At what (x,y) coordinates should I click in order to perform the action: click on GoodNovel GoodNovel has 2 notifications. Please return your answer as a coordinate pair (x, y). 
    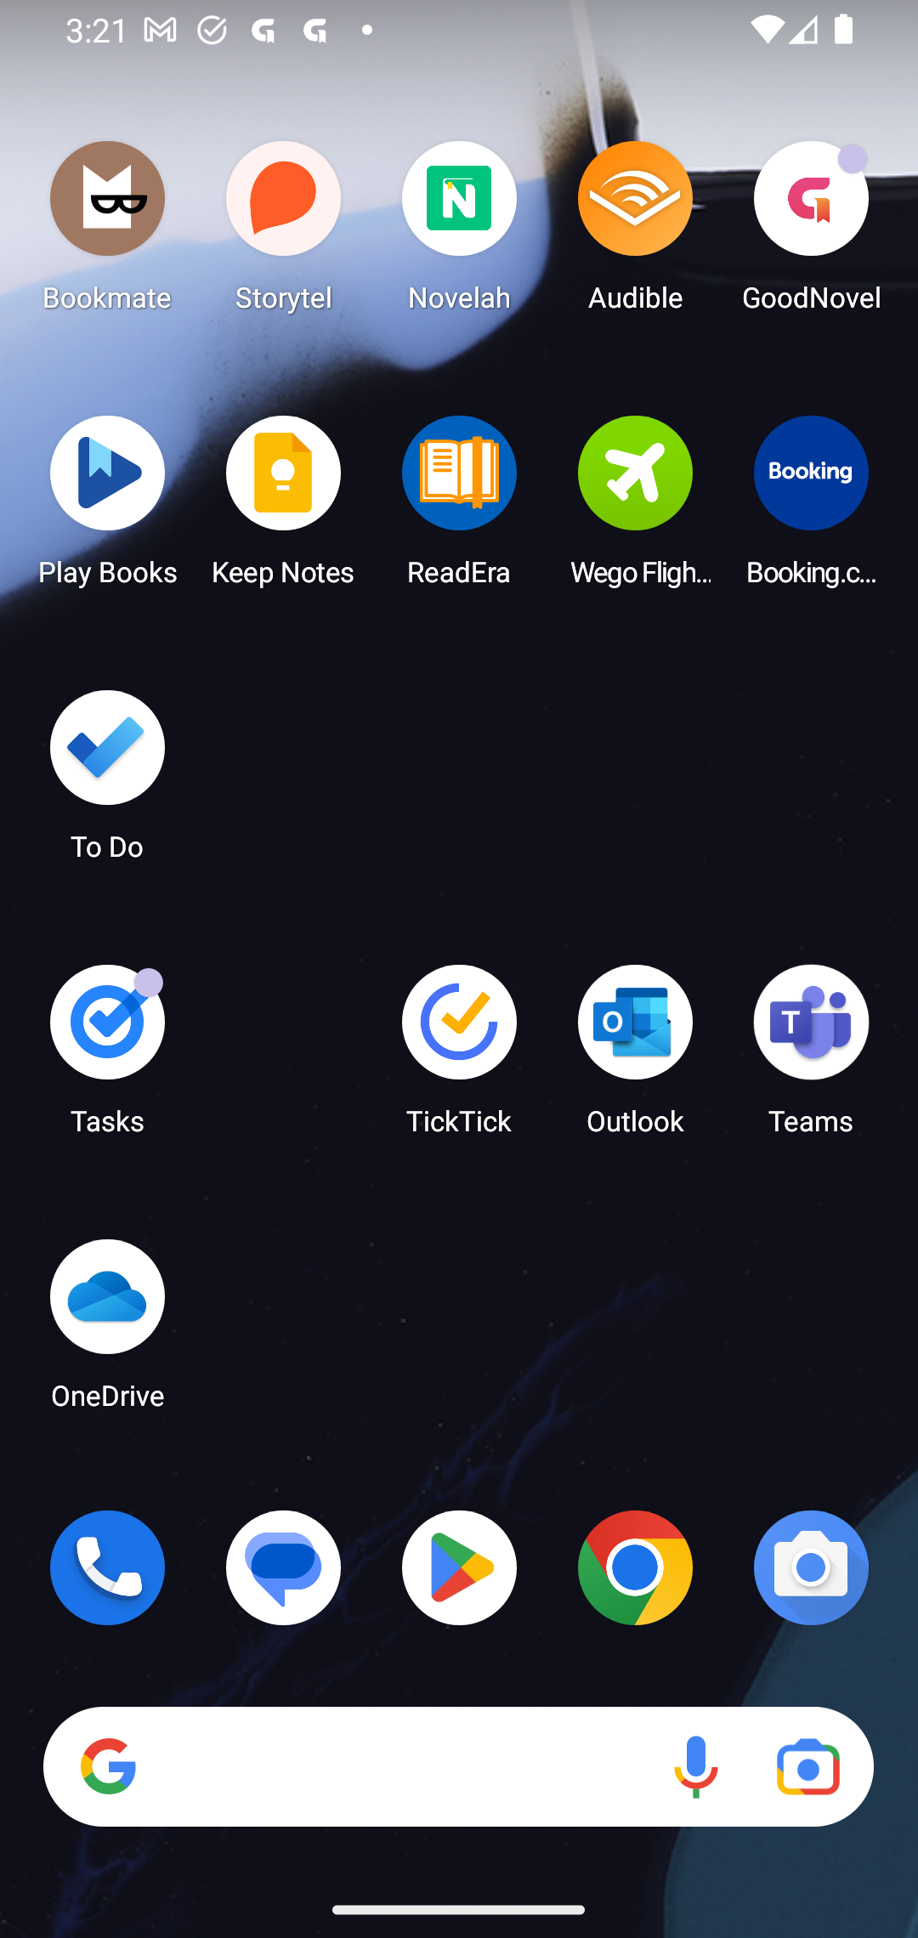
    Looking at the image, I should click on (811, 233).